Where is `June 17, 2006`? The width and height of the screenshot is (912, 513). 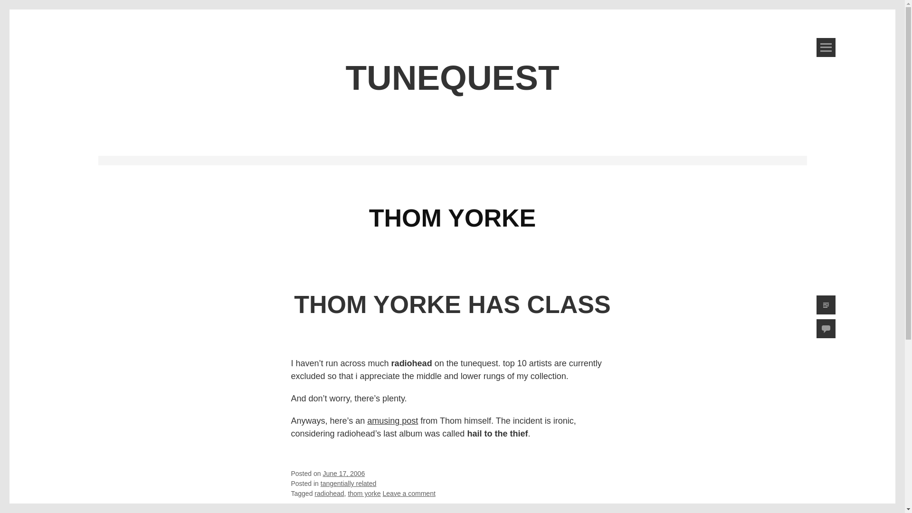 June 17, 2006 is located at coordinates (344, 474).